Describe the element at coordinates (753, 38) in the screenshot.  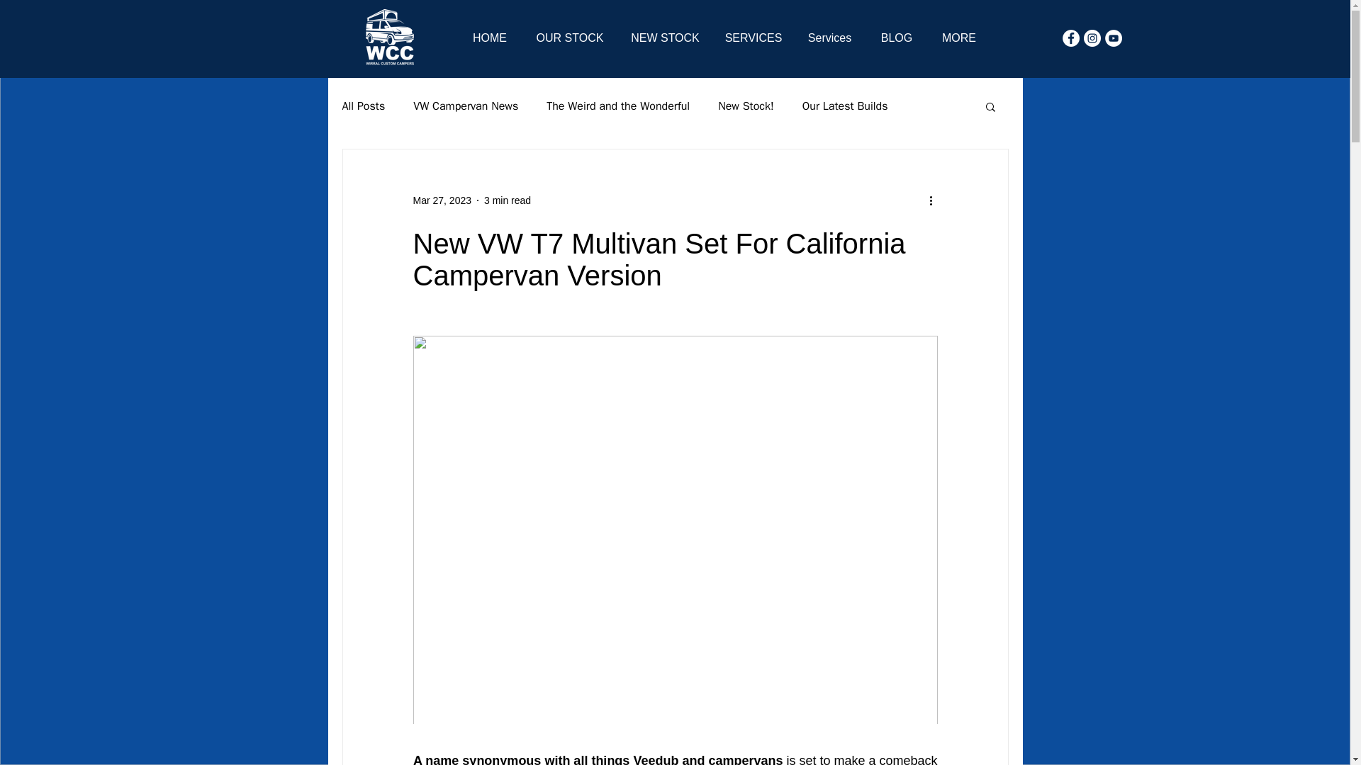
I see `SERVICES` at that location.